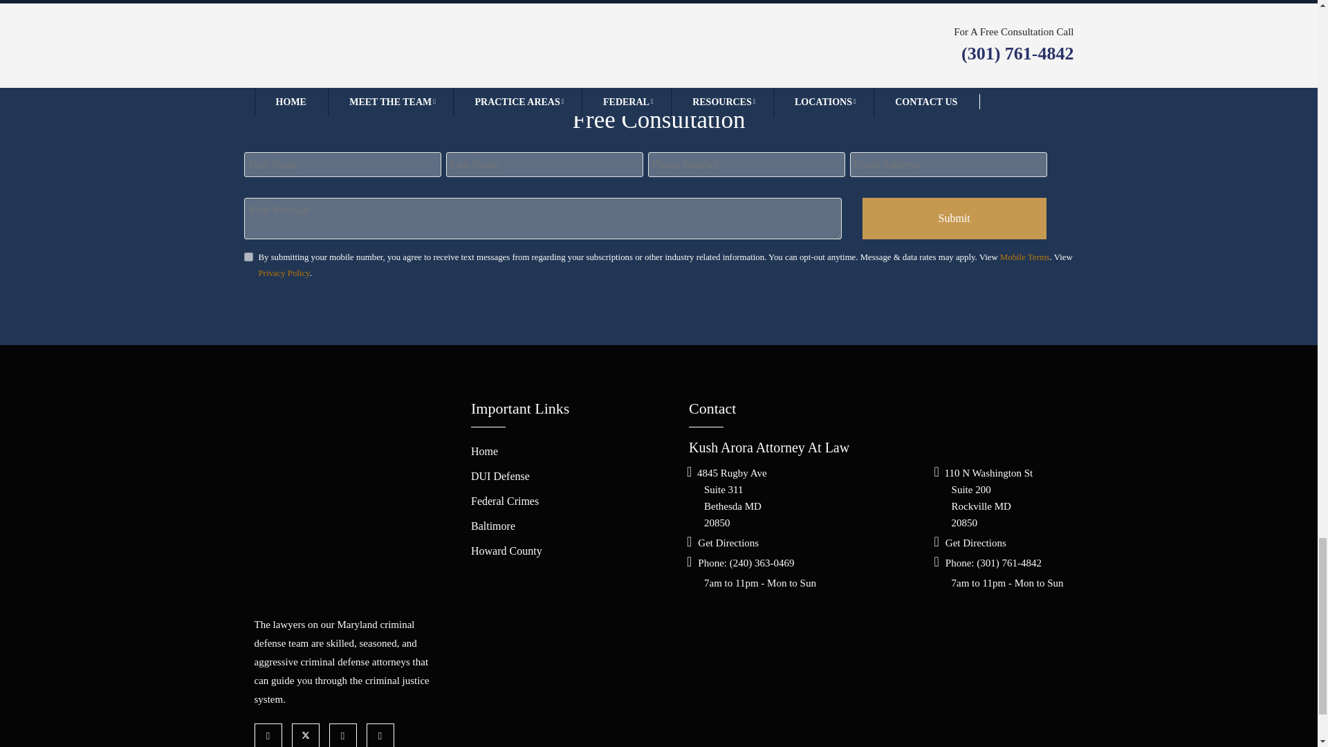 The height and width of the screenshot is (747, 1328). Describe the element at coordinates (309, 735) in the screenshot. I see `twitter` at that location.